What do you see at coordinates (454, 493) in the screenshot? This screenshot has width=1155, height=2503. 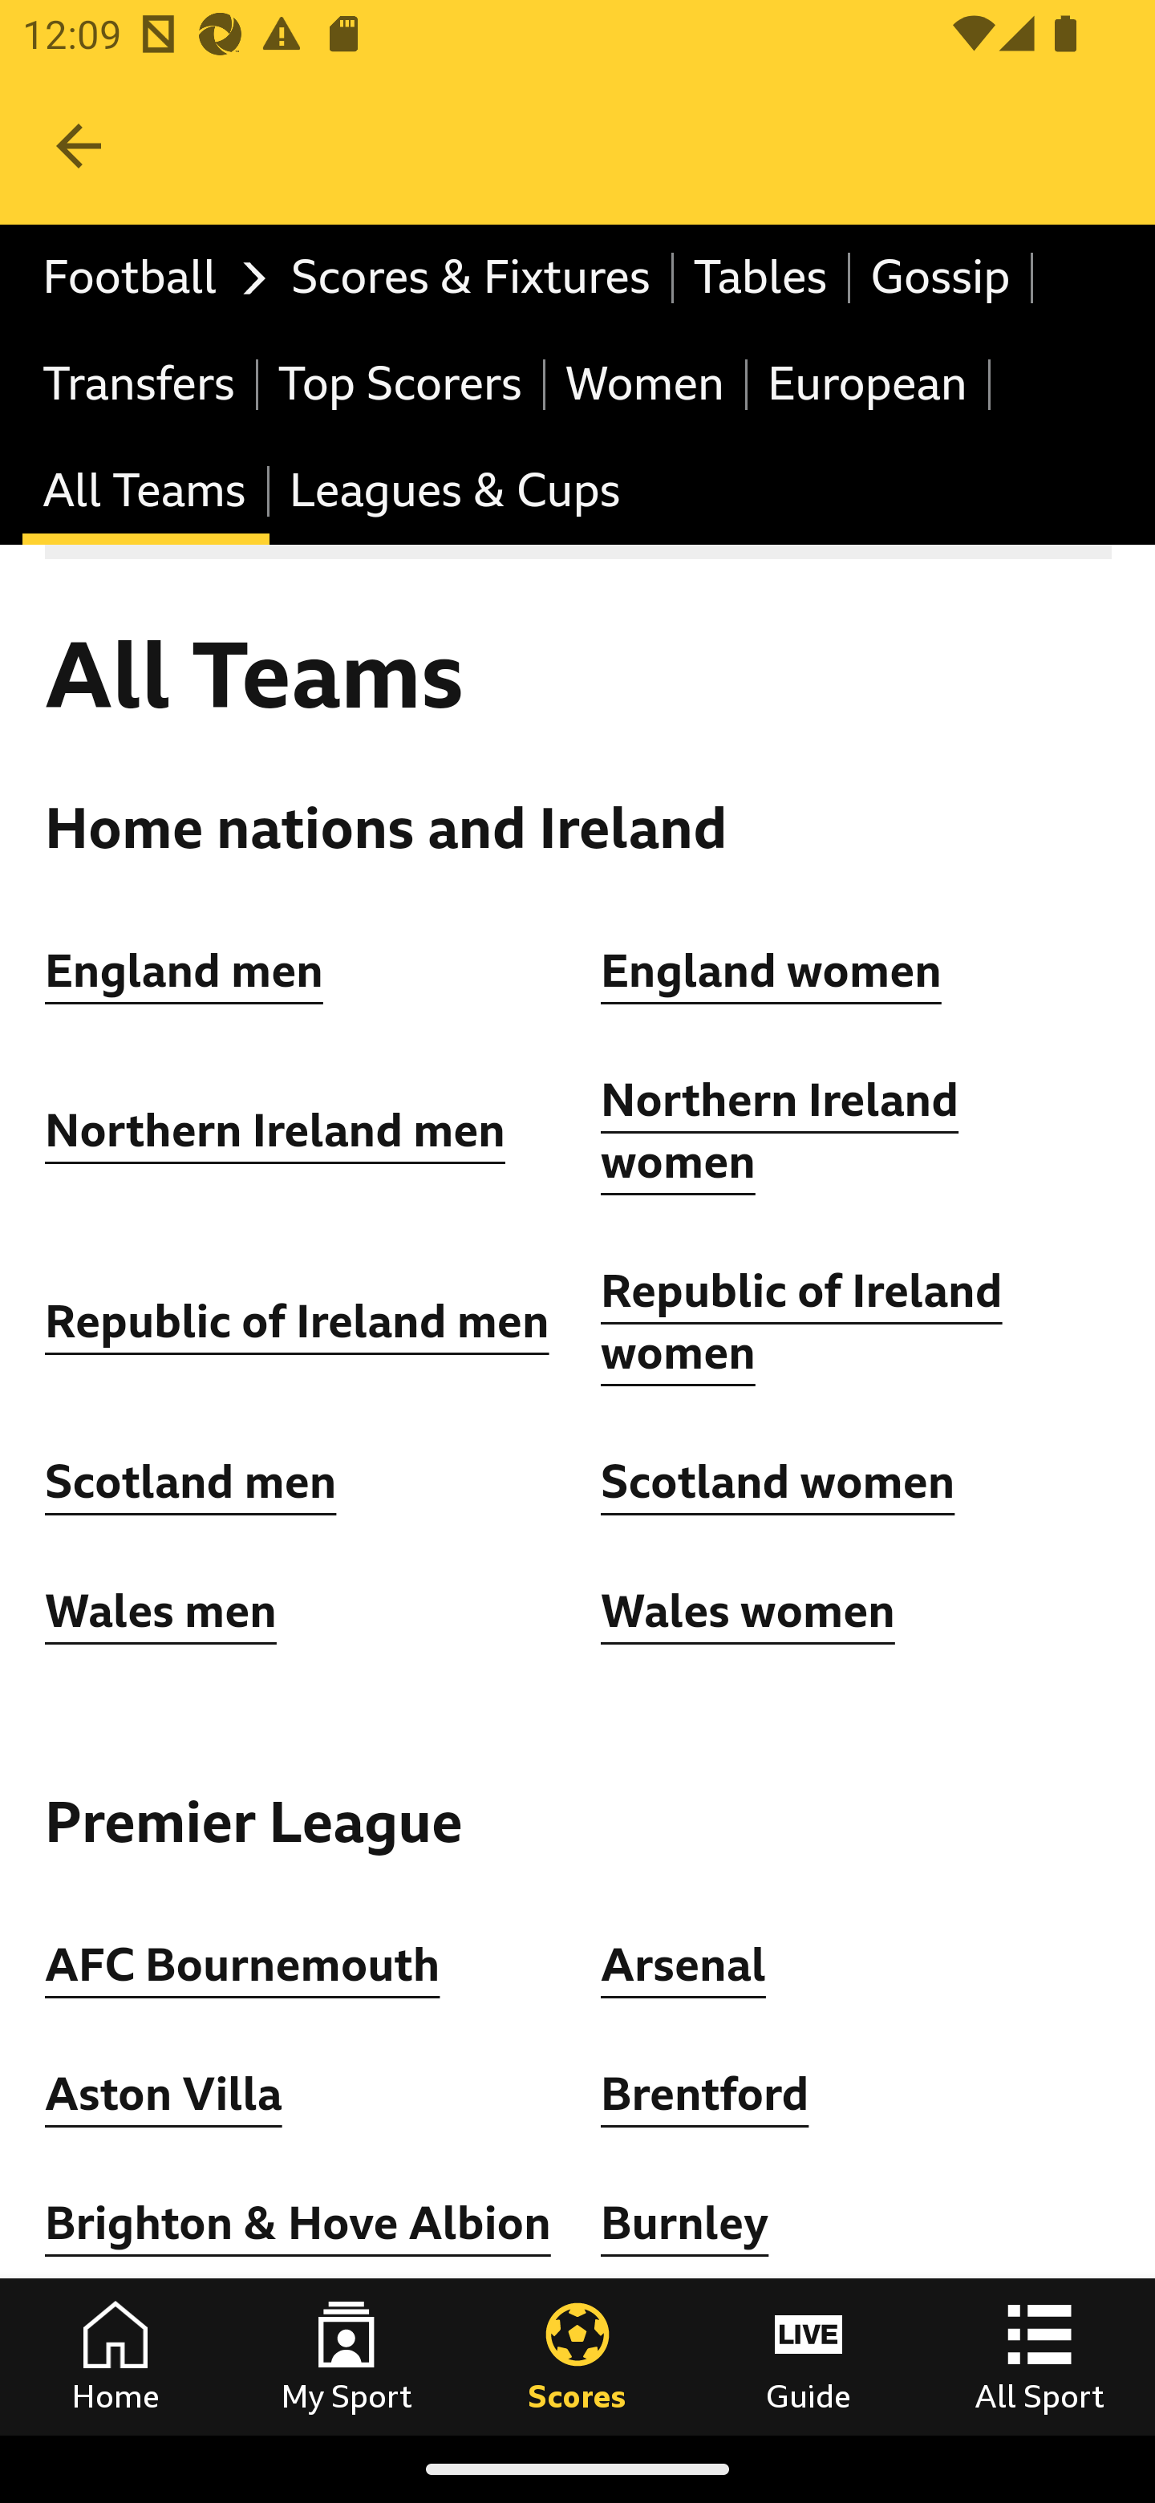 I see `Leagues & Cups` at bounding box center [454, 493].